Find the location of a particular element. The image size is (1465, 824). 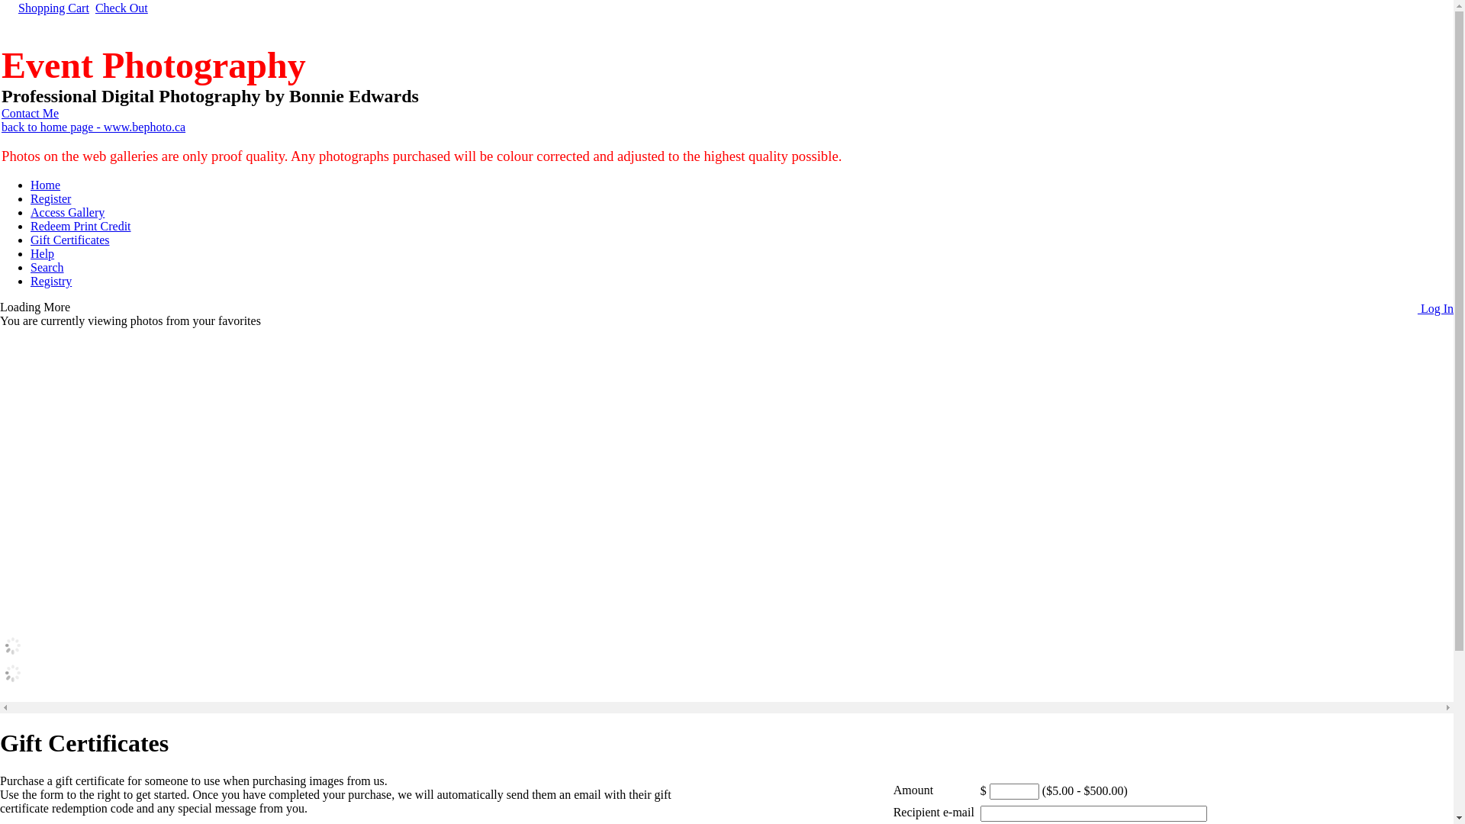

Check Out is located at coordinates (122, 8).